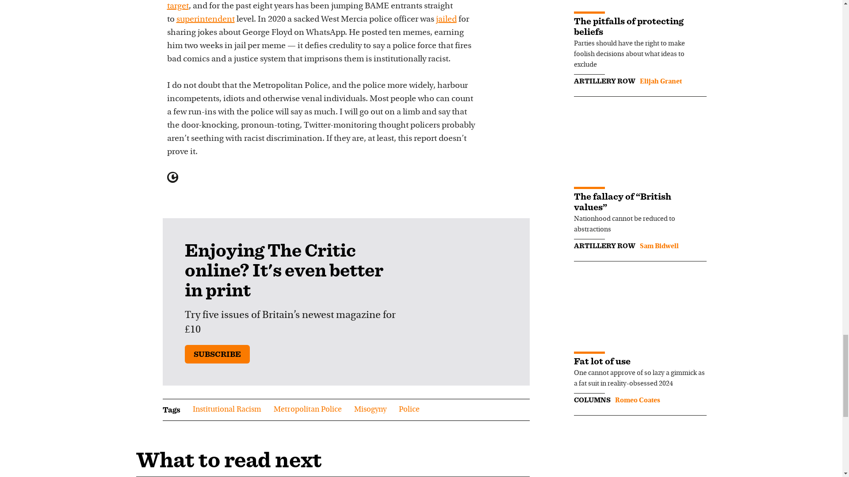 Image resolution: width=849 pixels, height=477 pixels. Describe the element at coordinates (307, 409) in the screenshot. I see `Metropolitan Police` at that location.